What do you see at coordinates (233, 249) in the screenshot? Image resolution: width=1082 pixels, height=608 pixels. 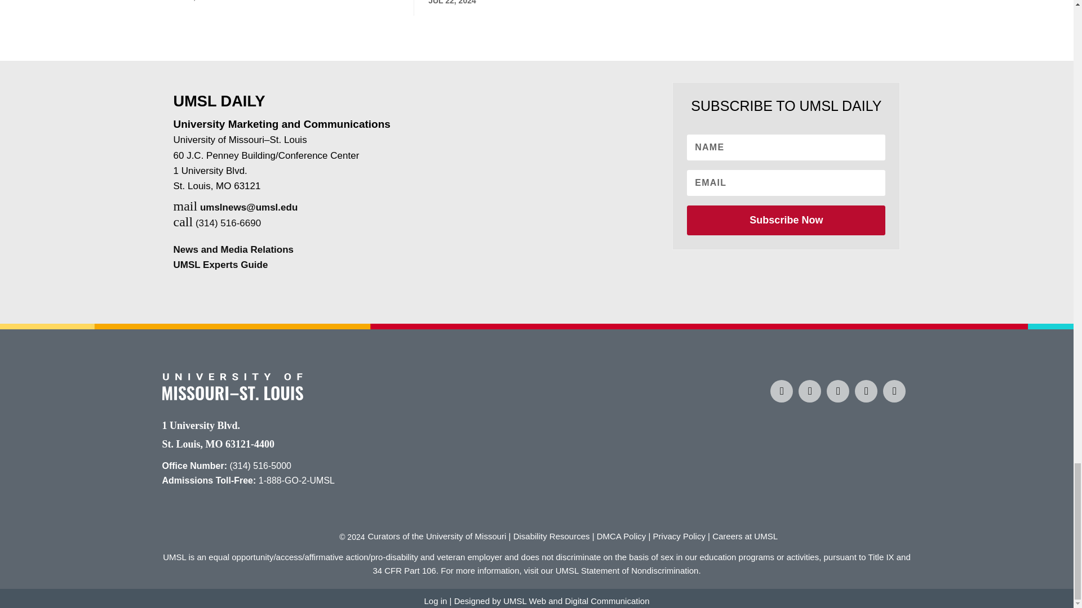 I see `UMSL News and Media Relations` at bounding box center [233, 249].